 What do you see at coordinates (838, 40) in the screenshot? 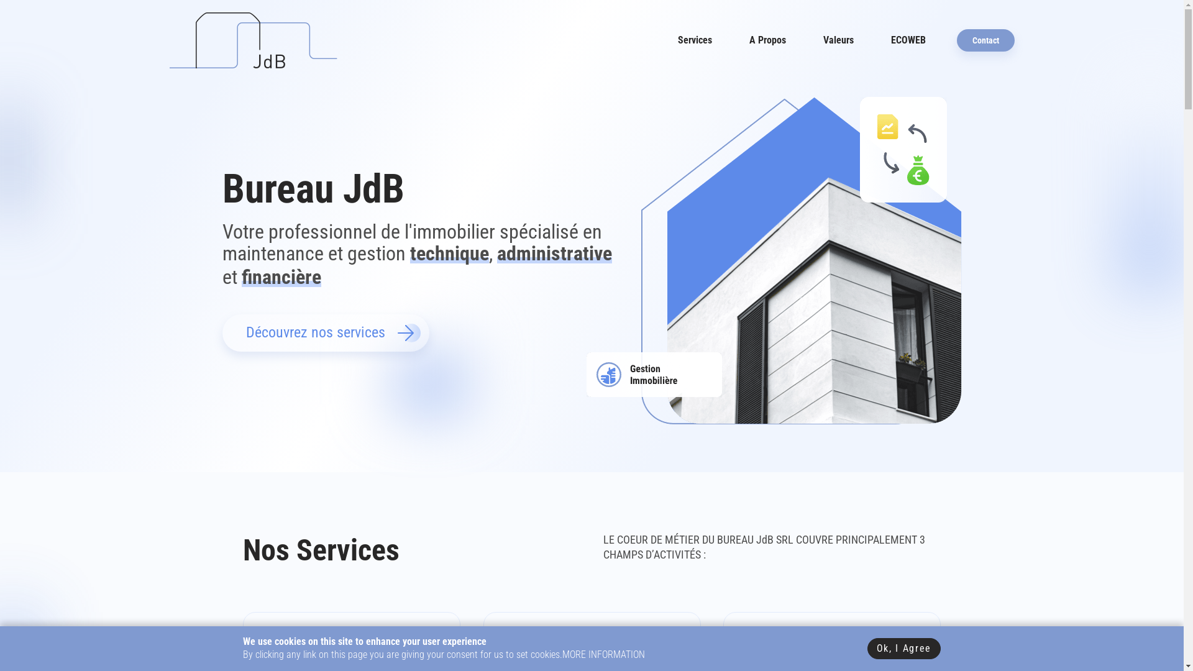
I see `Valeurs` at bounding box center [838, 40].